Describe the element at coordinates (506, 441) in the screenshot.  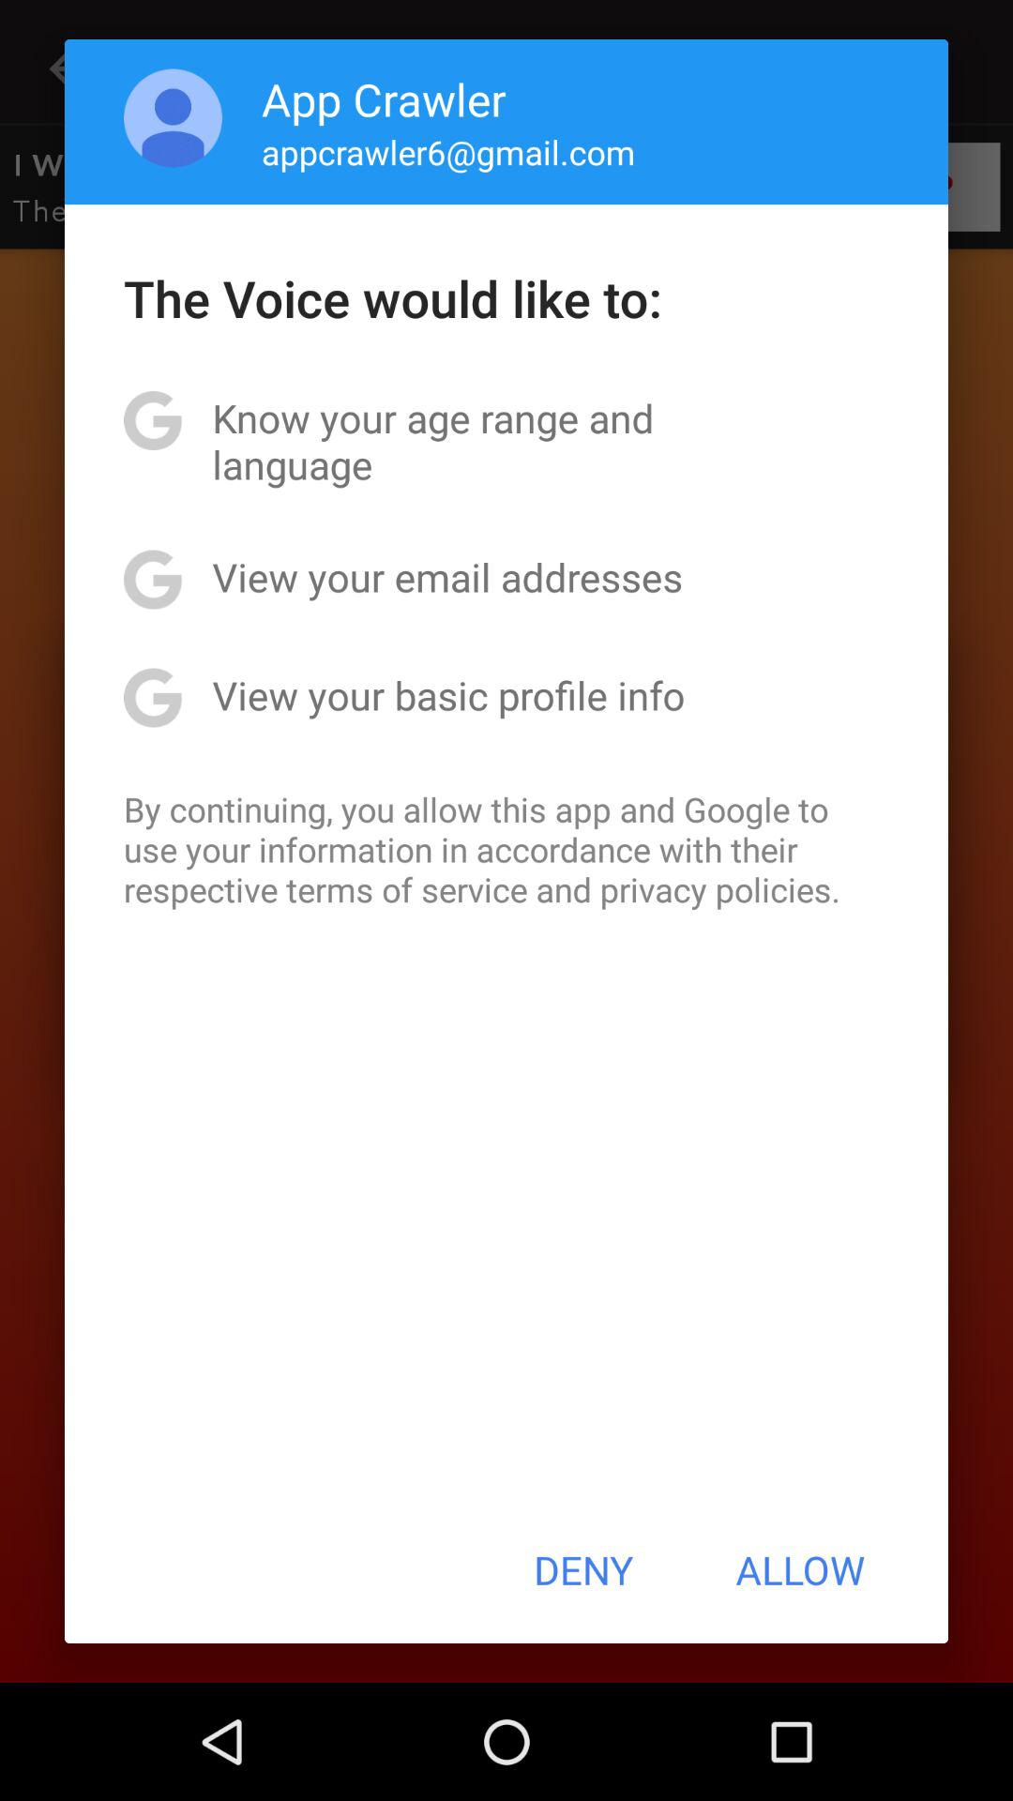
I see `click the know your age app` at that location.